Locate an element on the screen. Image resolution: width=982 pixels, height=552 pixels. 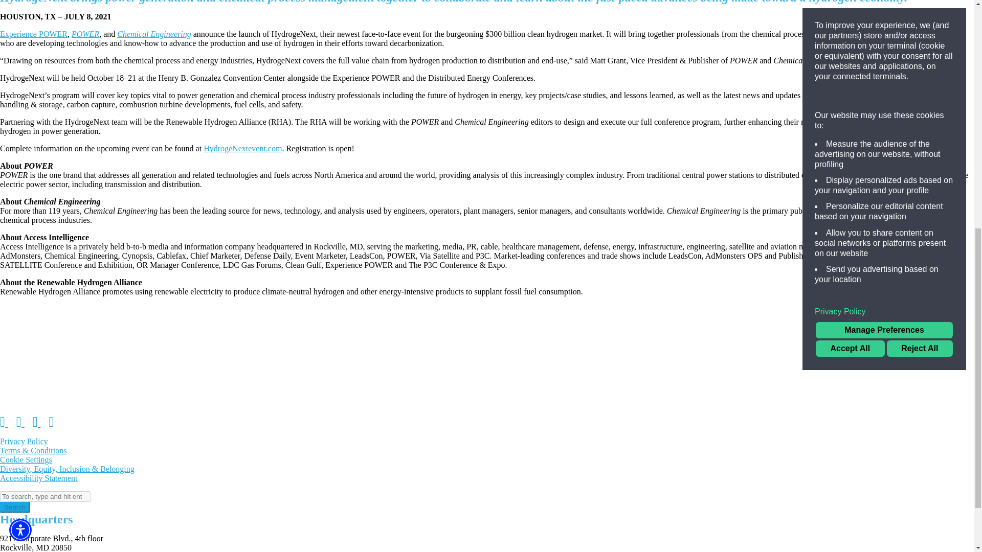
Privacy Policy is located at coordinates (24, 441).